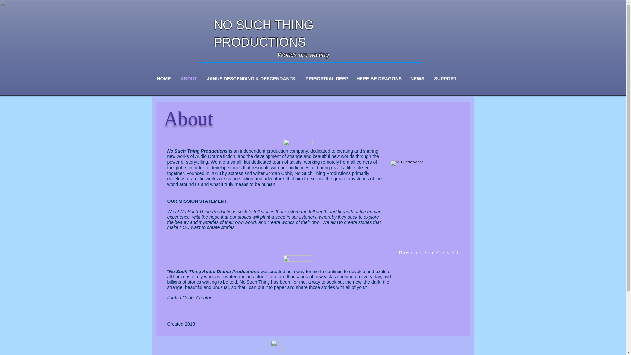 The height and width of the screenshot is (355, 631). I want to click on PRIMORDIAL DEEP, so click(326, 79).